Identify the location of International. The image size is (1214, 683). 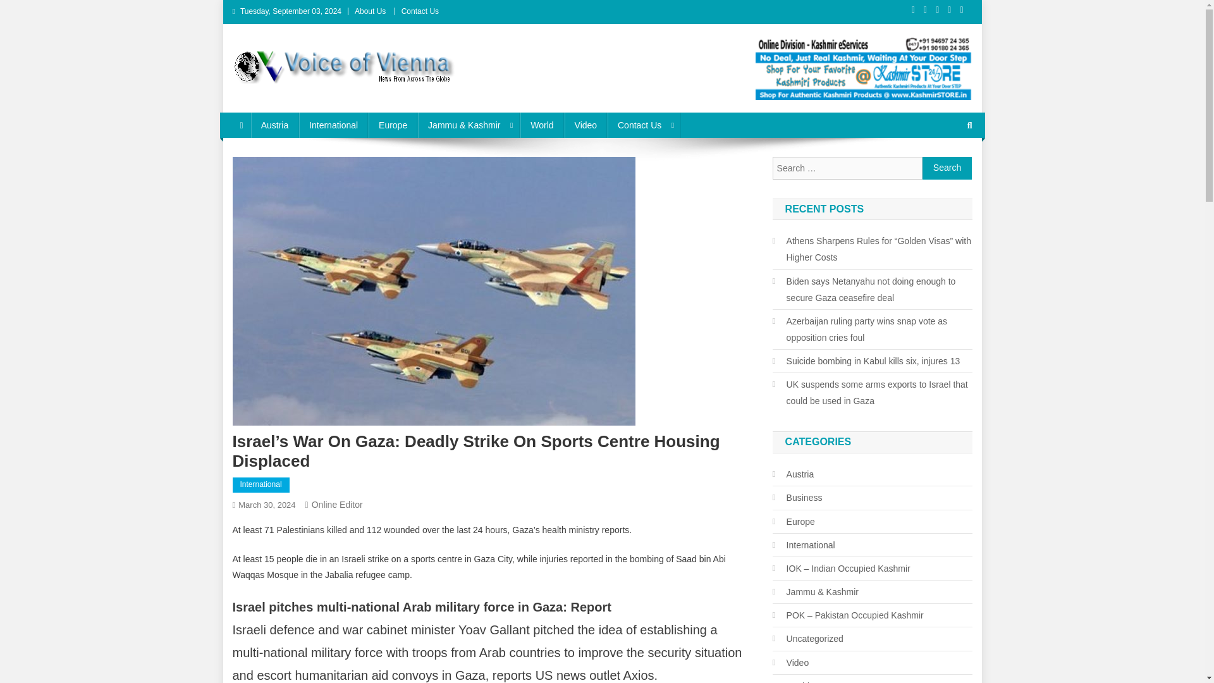
(261, 484).